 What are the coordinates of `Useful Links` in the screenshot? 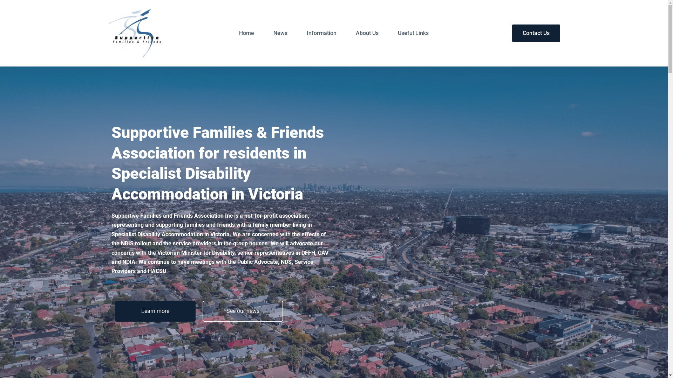 It's located at (414, 33).